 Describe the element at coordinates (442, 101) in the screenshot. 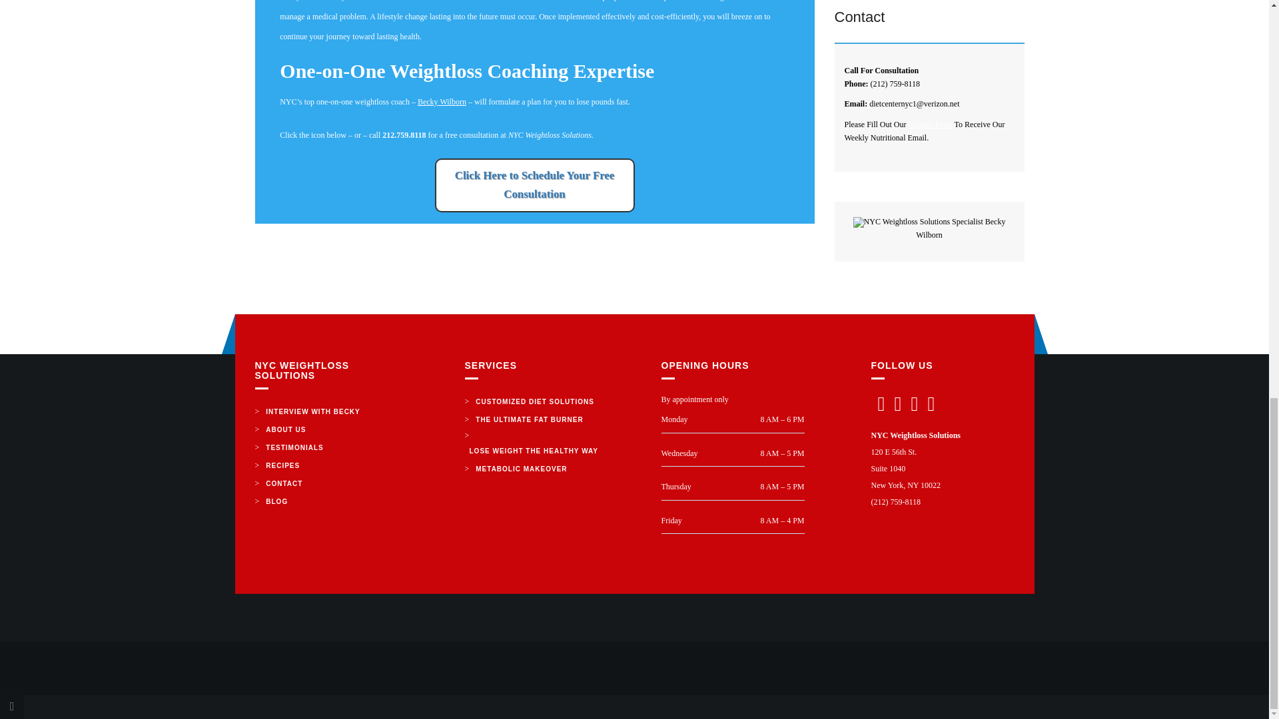

I see `Becky Wilborn` at that location.